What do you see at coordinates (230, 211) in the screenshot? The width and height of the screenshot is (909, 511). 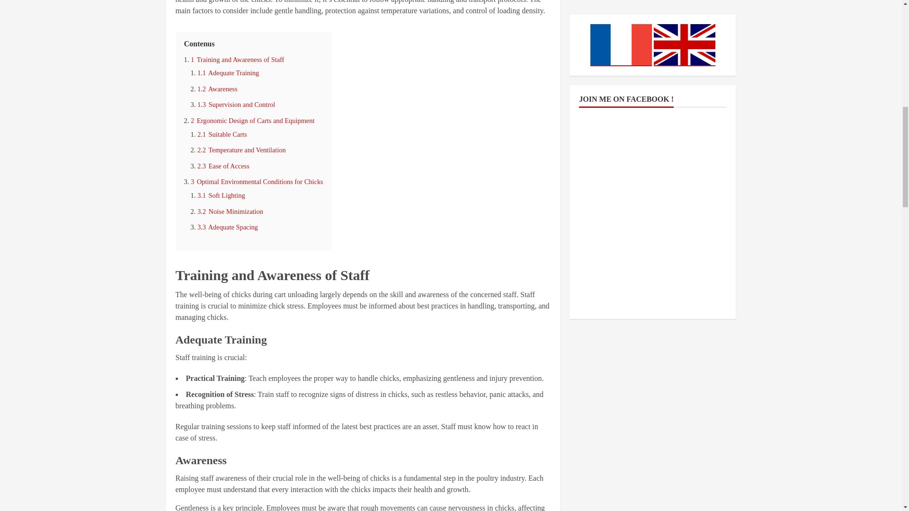 I see `3.2 Noise Minimization` at bounding box center [230, 211].